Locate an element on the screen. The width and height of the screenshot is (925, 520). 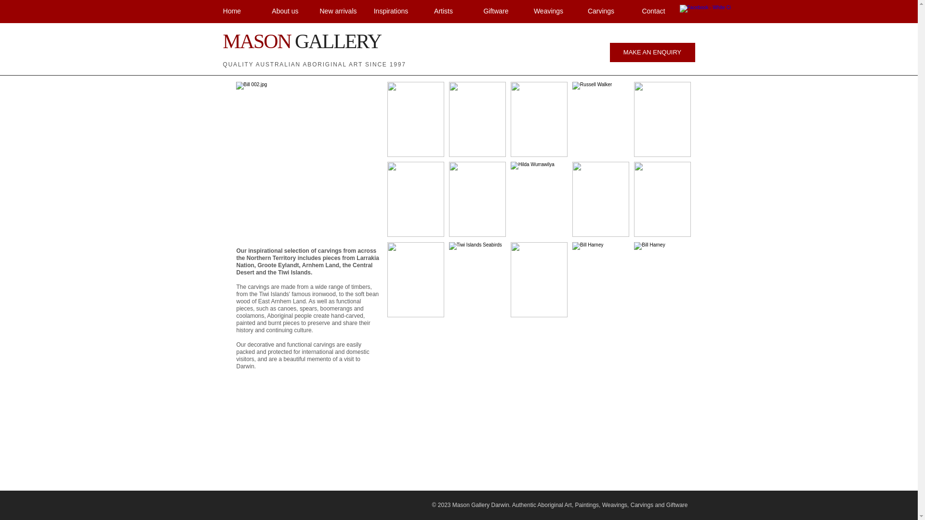
MASON GALLERY is located at coordinates (302, 41).